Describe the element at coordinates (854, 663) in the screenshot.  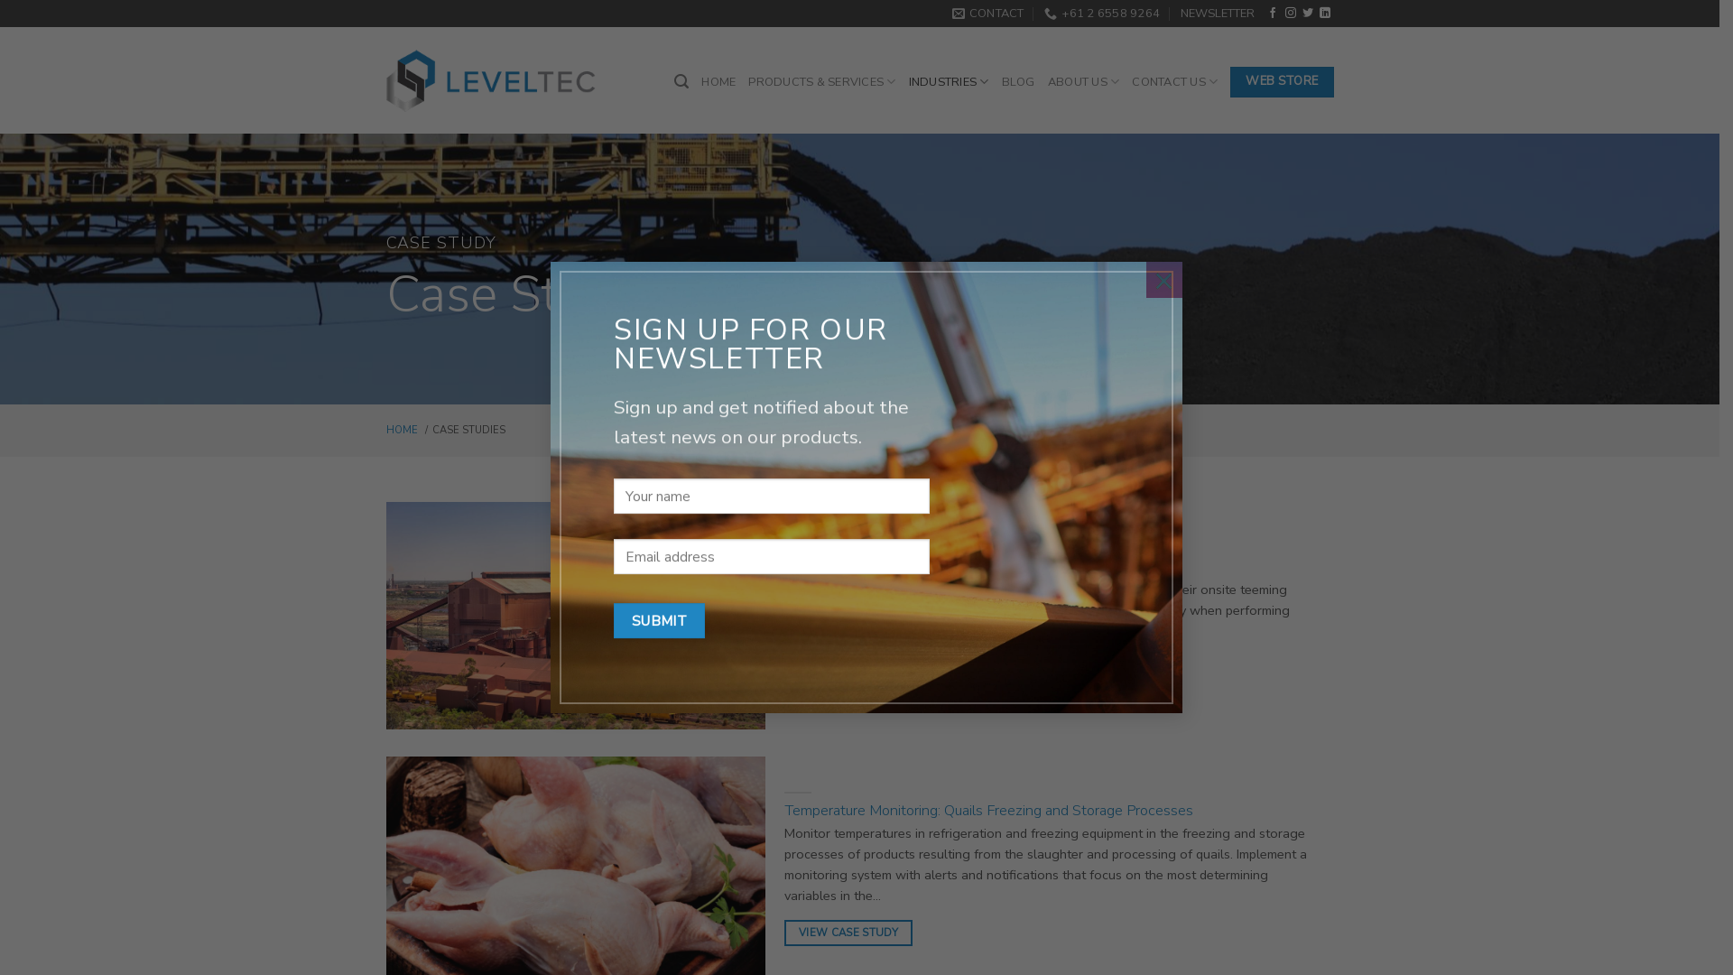
I see `VIEW CASE STUDY` at that location.